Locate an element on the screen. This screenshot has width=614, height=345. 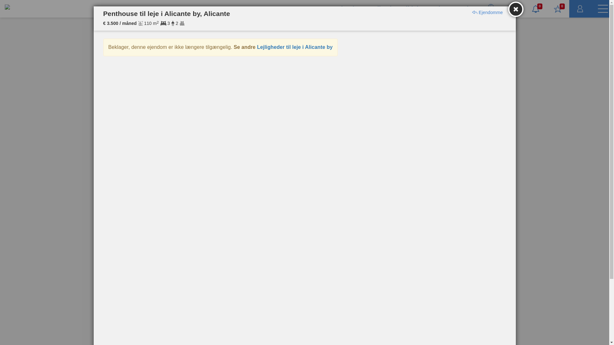
Alarmer is located at coordinates (535, 9).